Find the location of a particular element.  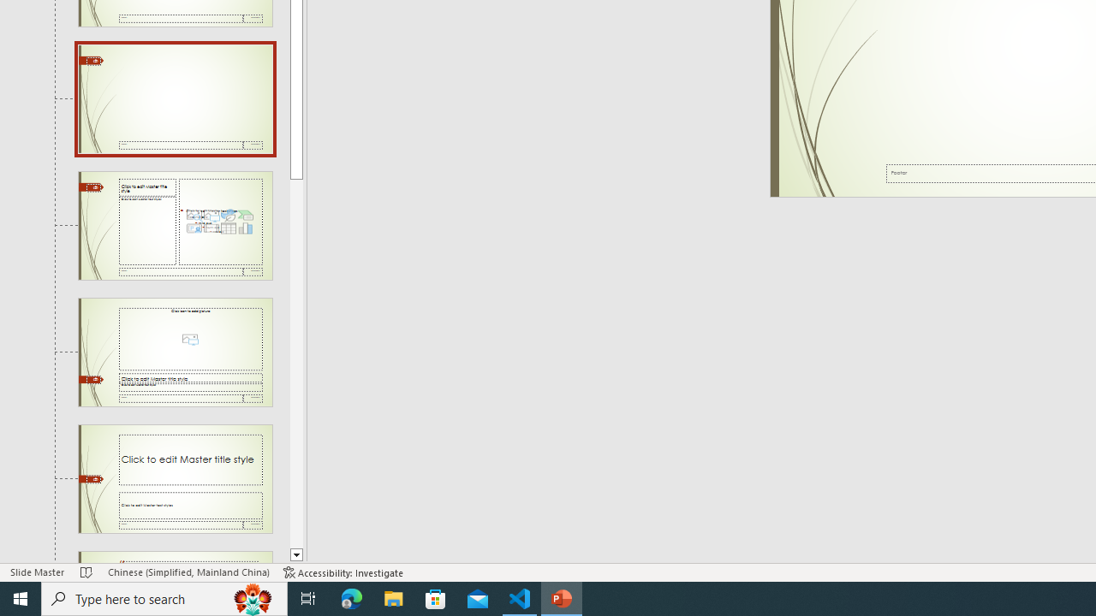

Slide Picture with Caption Layout: used by no slides is located at coordinates (175, 352).